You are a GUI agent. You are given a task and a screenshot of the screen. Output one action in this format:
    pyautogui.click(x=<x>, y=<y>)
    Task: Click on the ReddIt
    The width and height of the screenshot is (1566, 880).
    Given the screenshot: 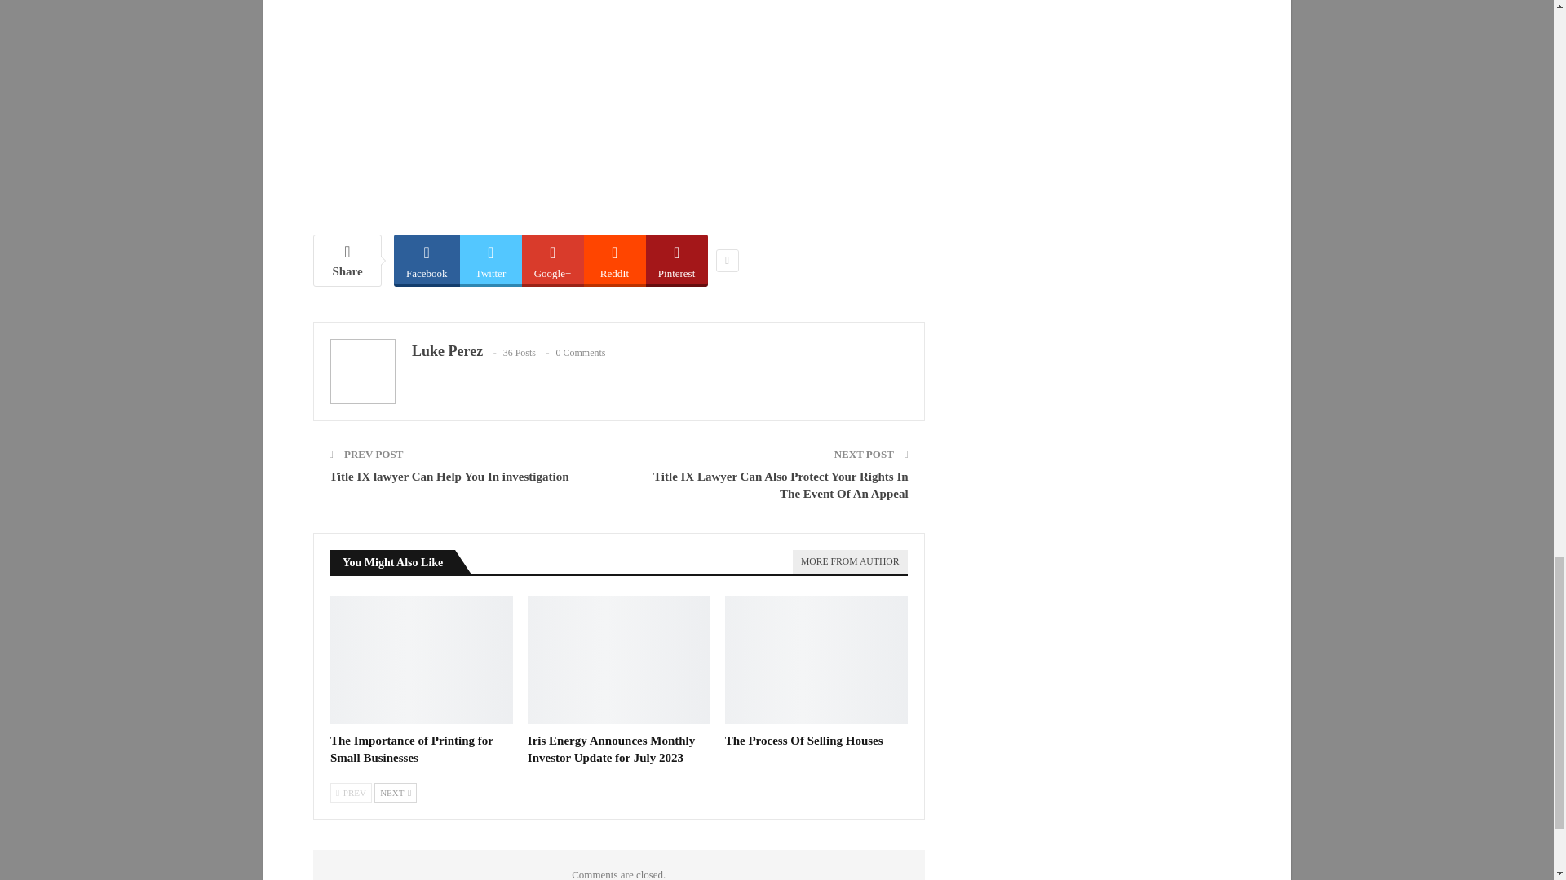 What is the action you would take?
    pyautogui.click(x=615, y=259)
    